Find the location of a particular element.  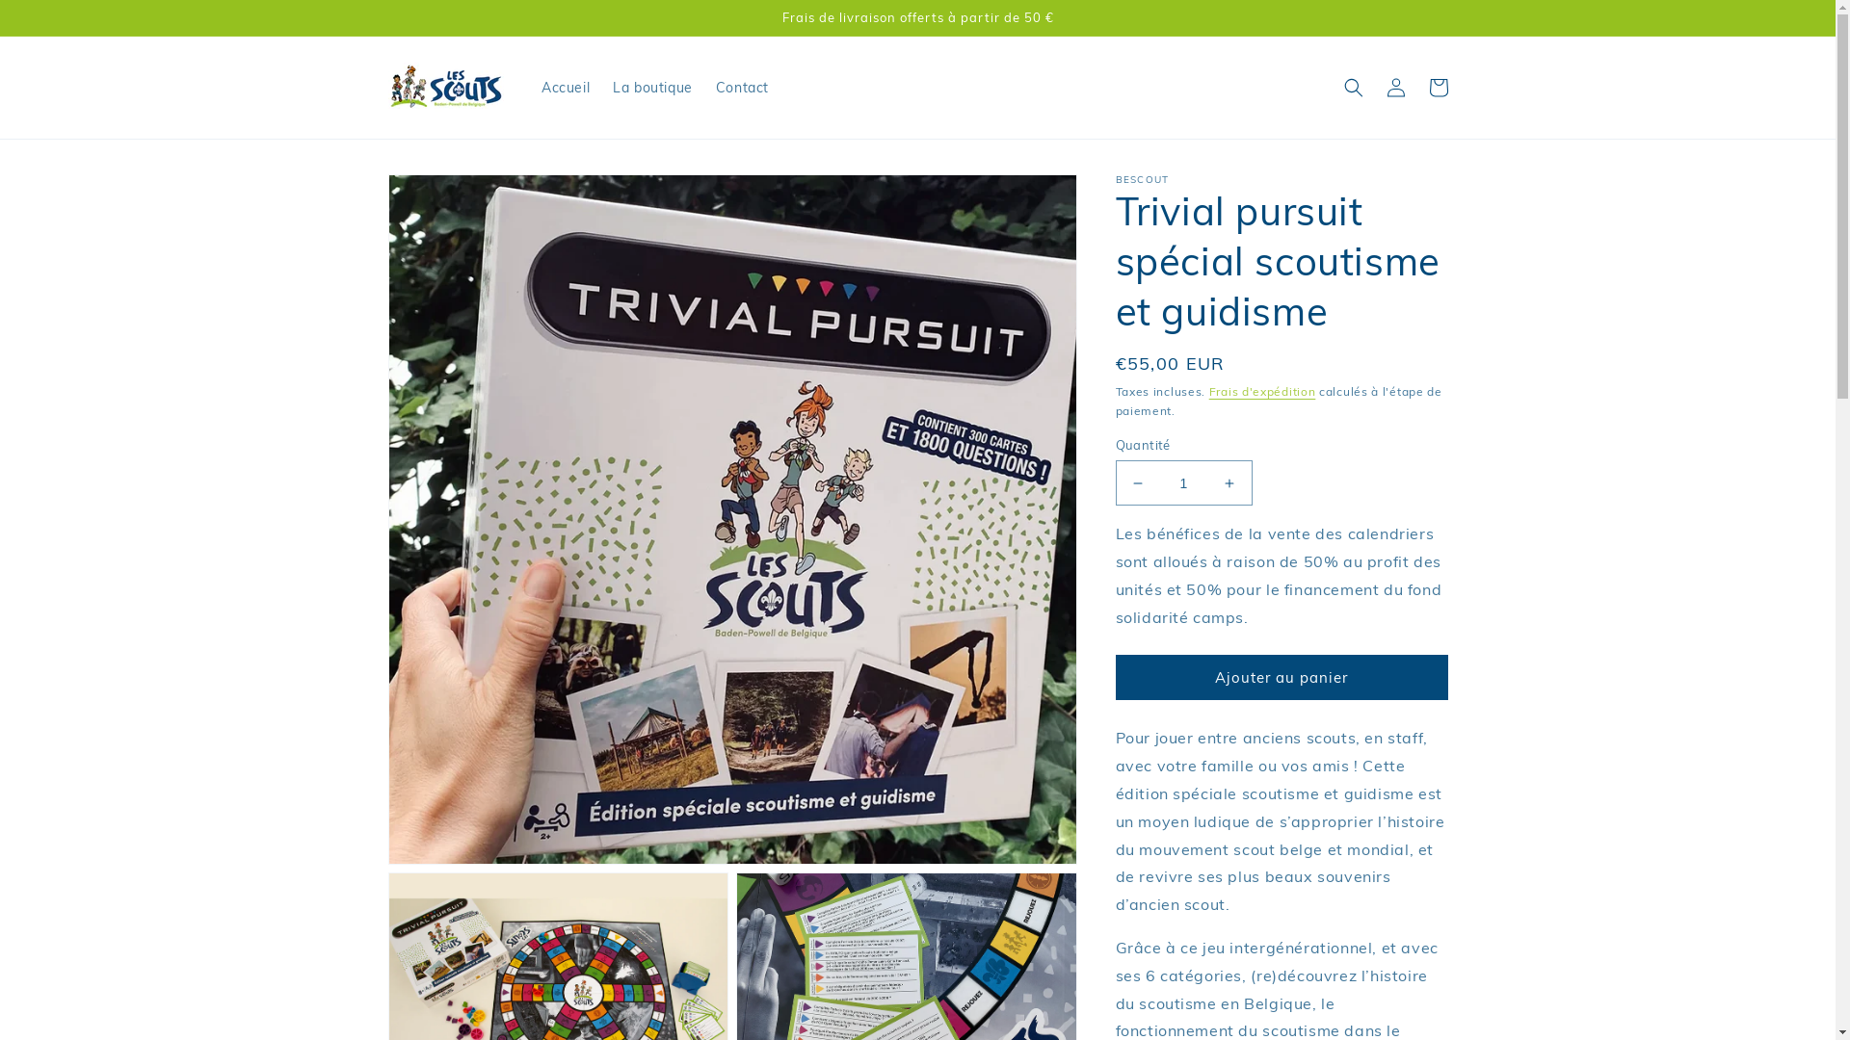

Accueil is located at coordinates (566, 88).